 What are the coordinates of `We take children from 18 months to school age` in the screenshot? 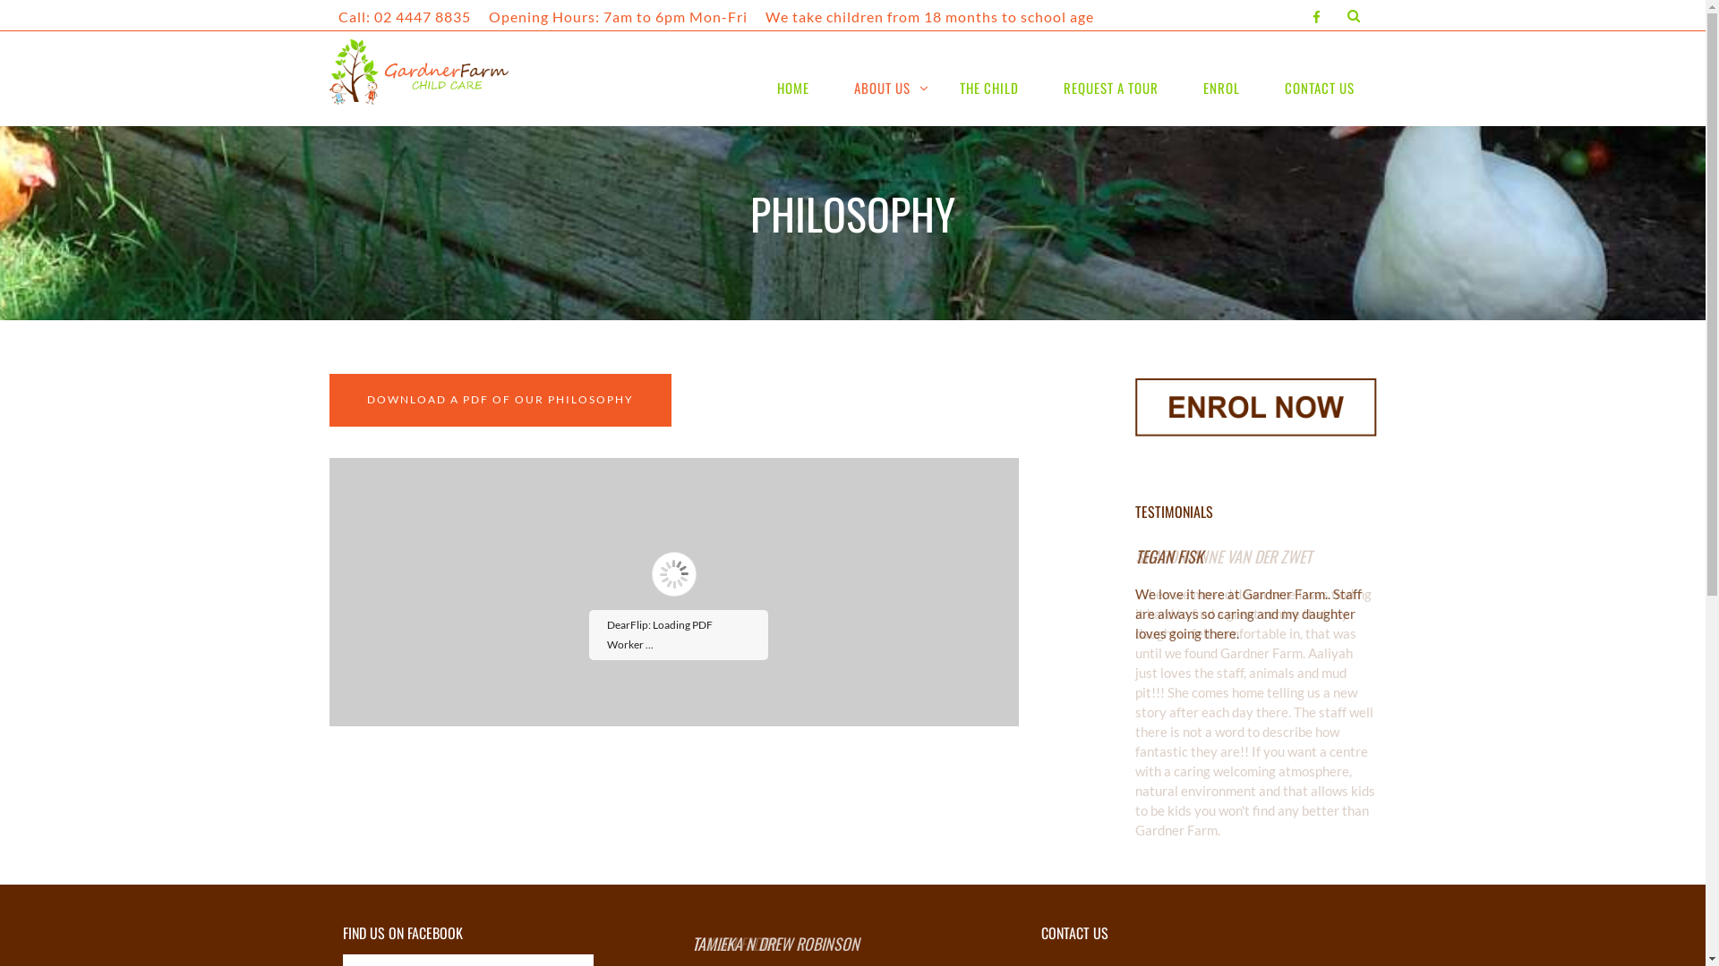 It's located at (929, 17).